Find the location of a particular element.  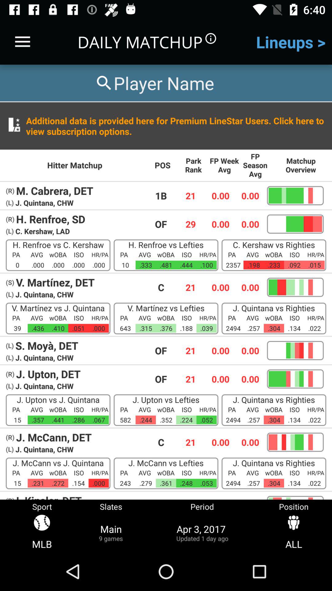

click on the bottom left side second icon is located at coordinates (111, 526).